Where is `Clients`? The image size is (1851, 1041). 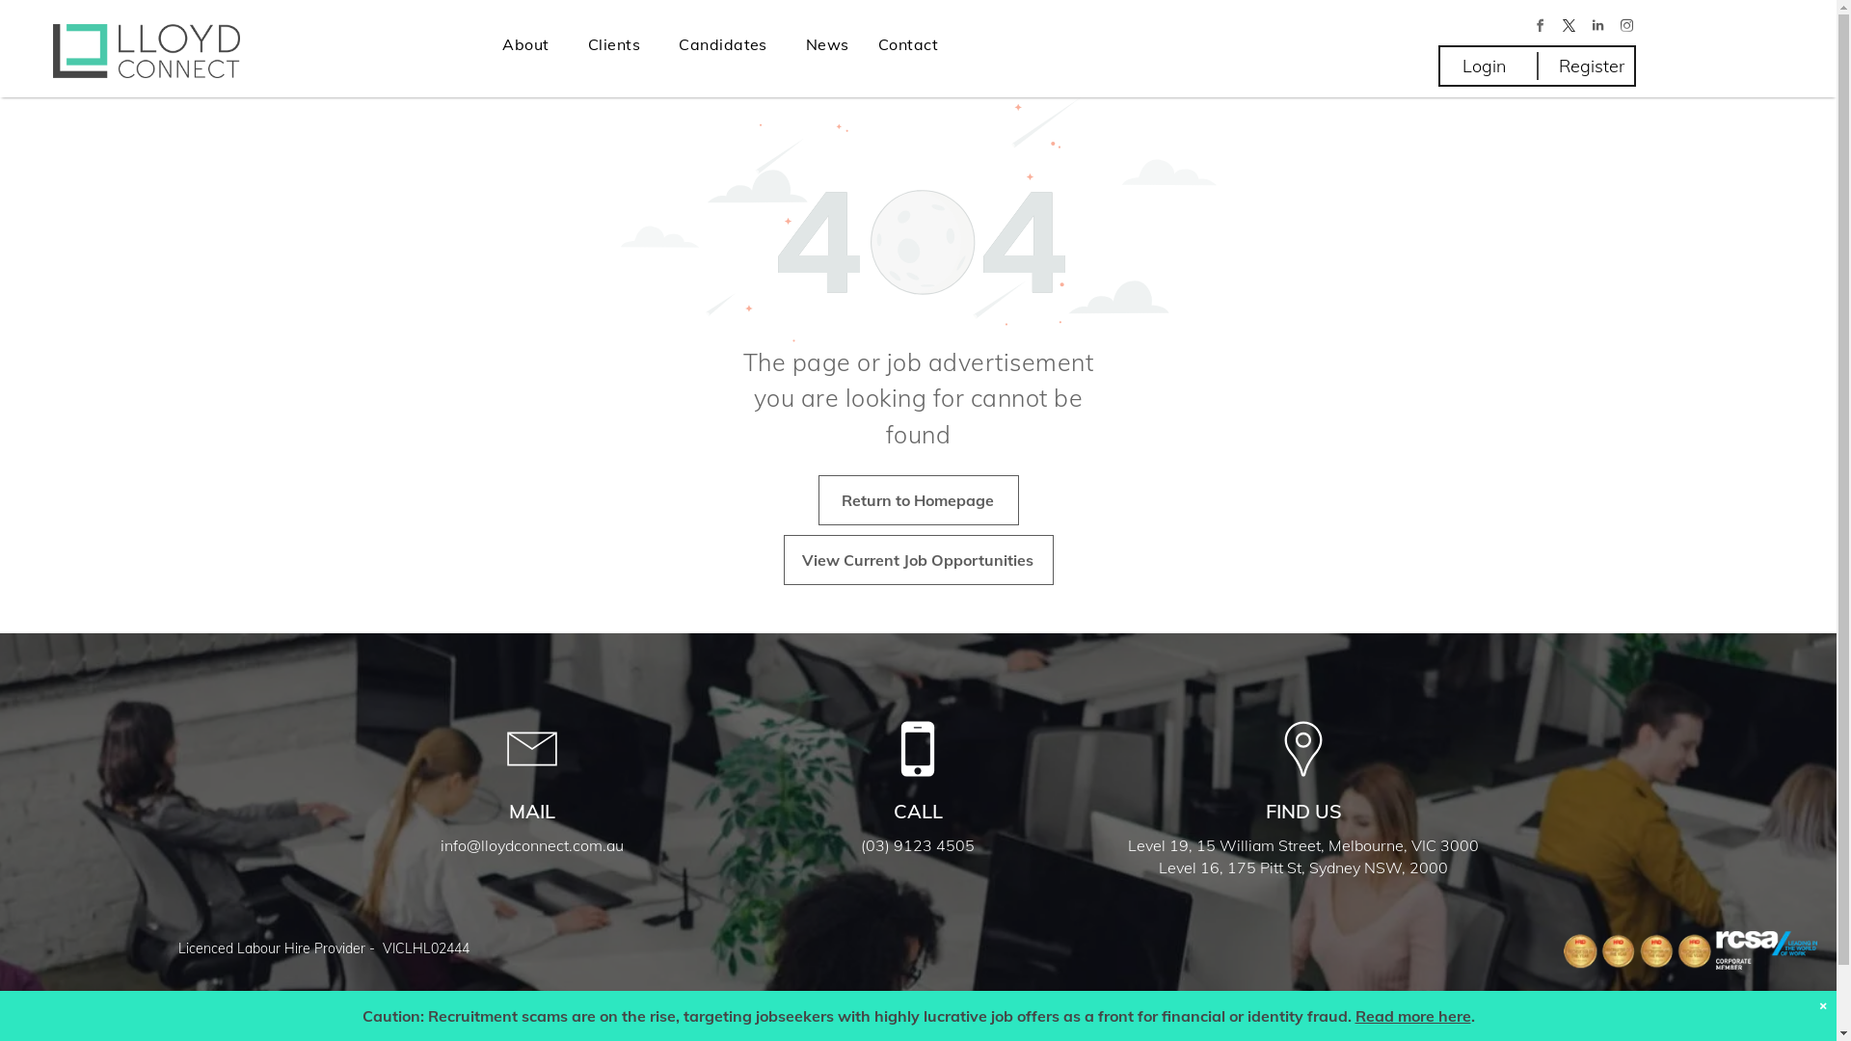
Clients is located at coordinates (619, 44).